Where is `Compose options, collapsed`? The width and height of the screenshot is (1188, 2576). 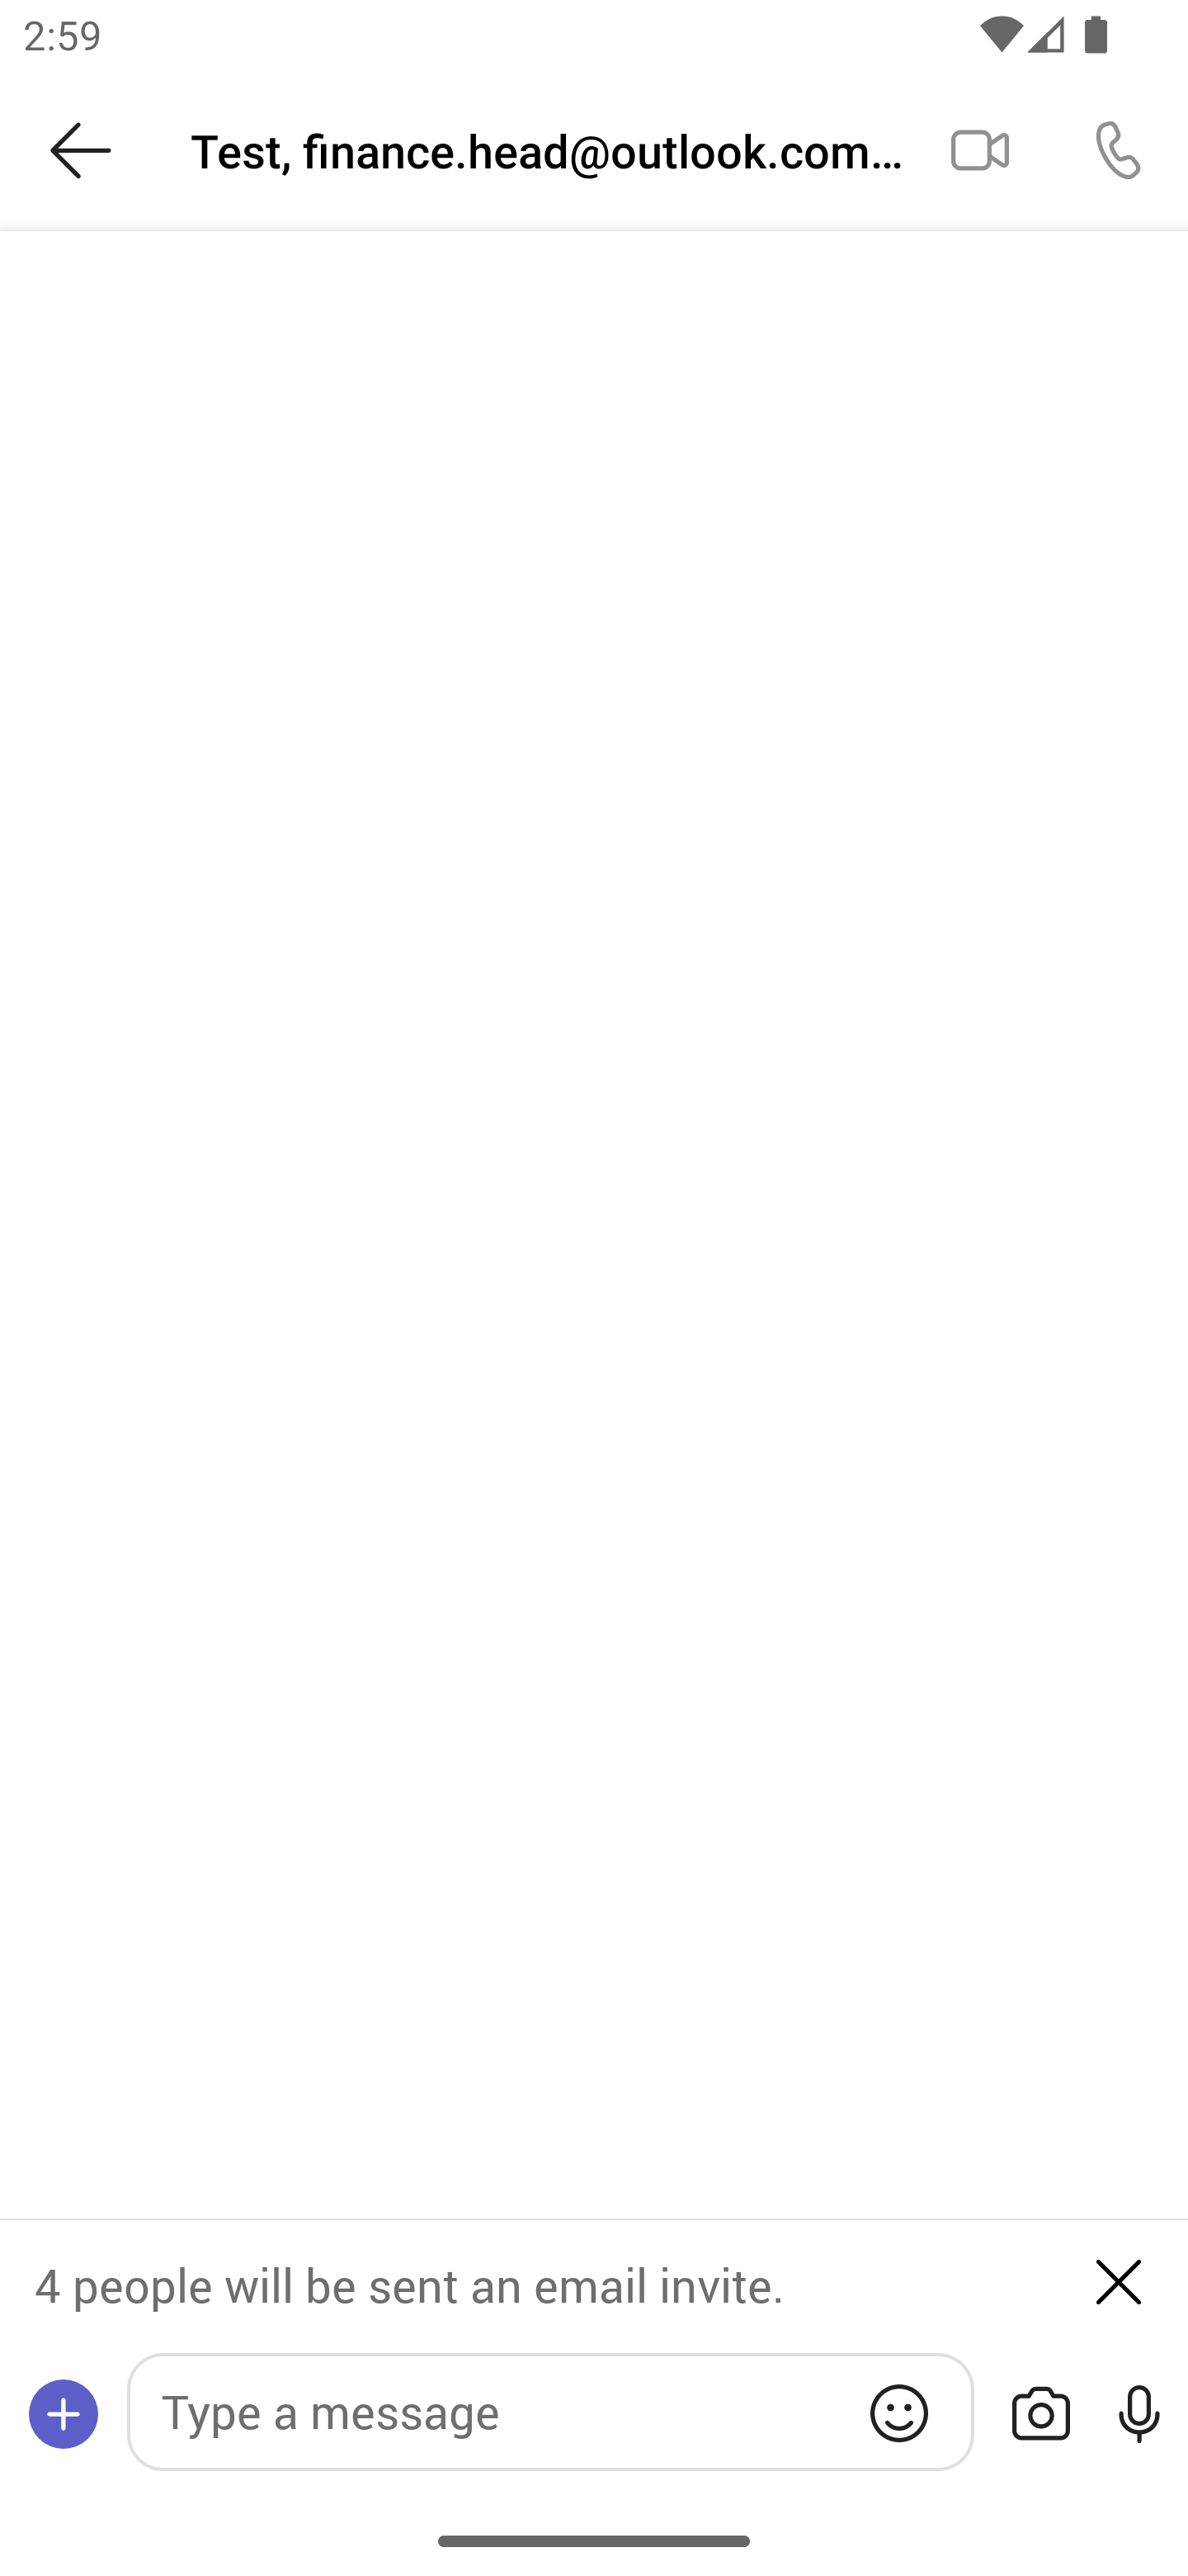
Compose options, collapsed is located at coordinates (64, 2413).